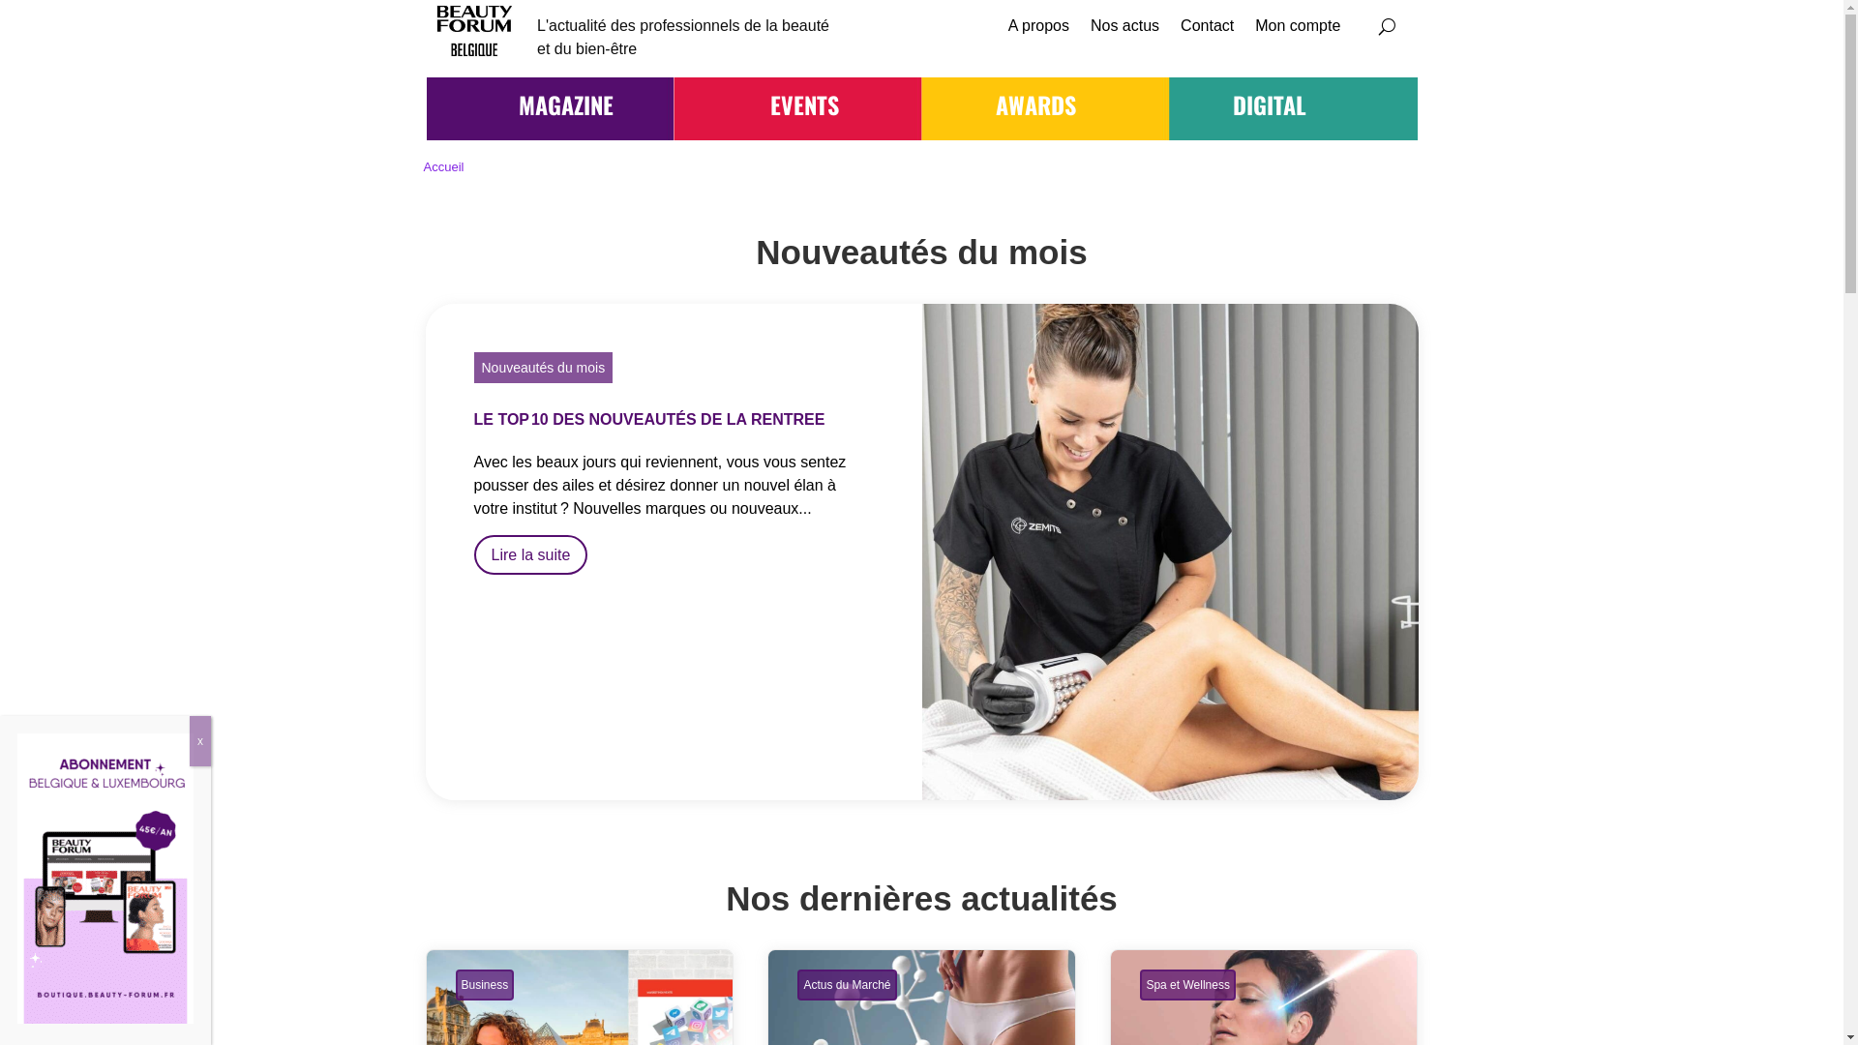 The image size is (1858, 1045). Describe the element at coordinates (1298, 30) in the screenshot. I see `Mon compte` at that location.